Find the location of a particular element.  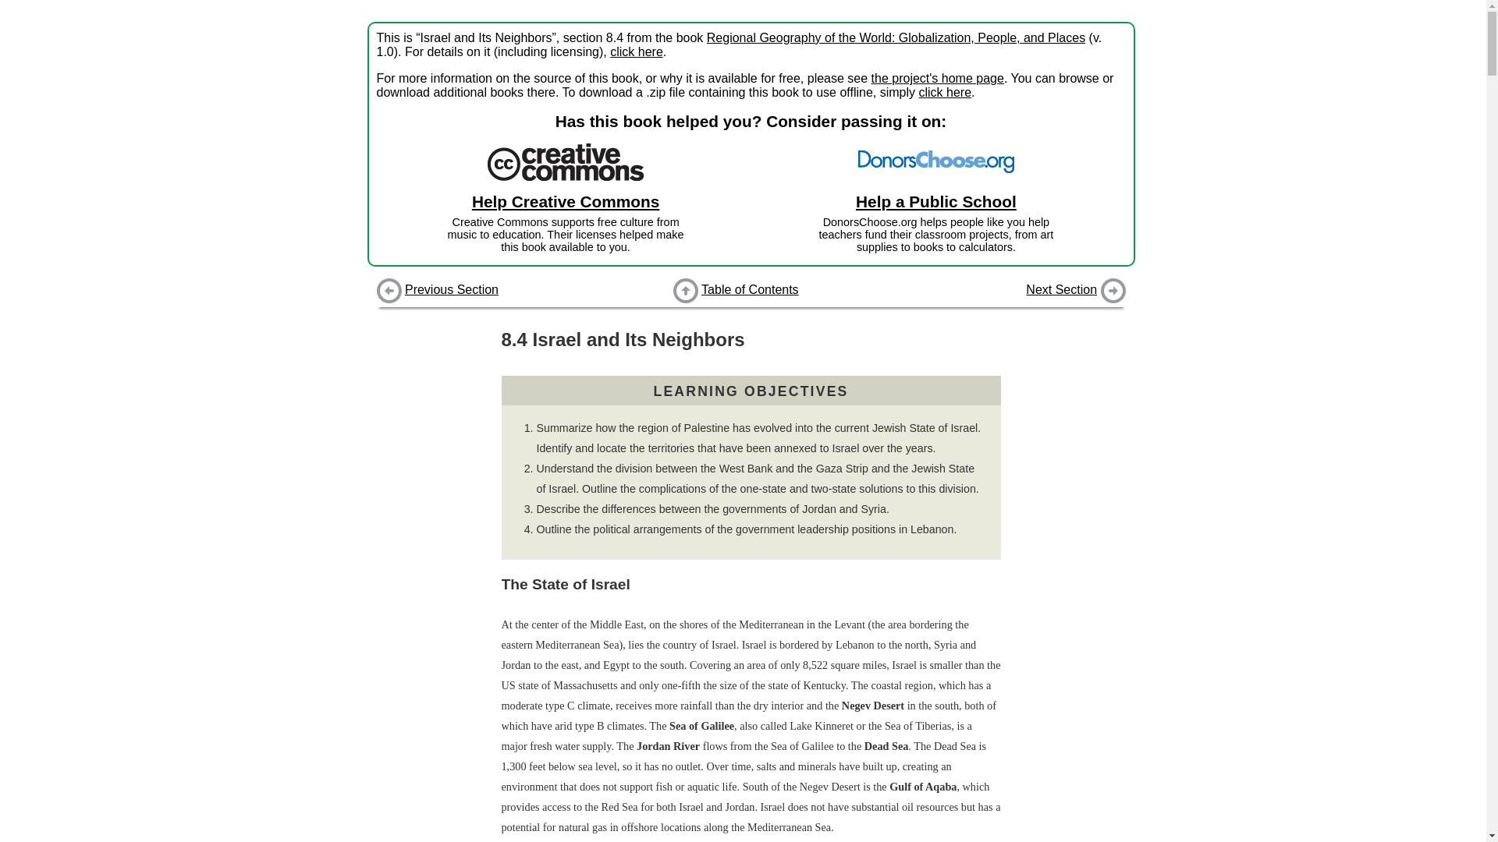

Next Section is located at coordinates (1061, 289).